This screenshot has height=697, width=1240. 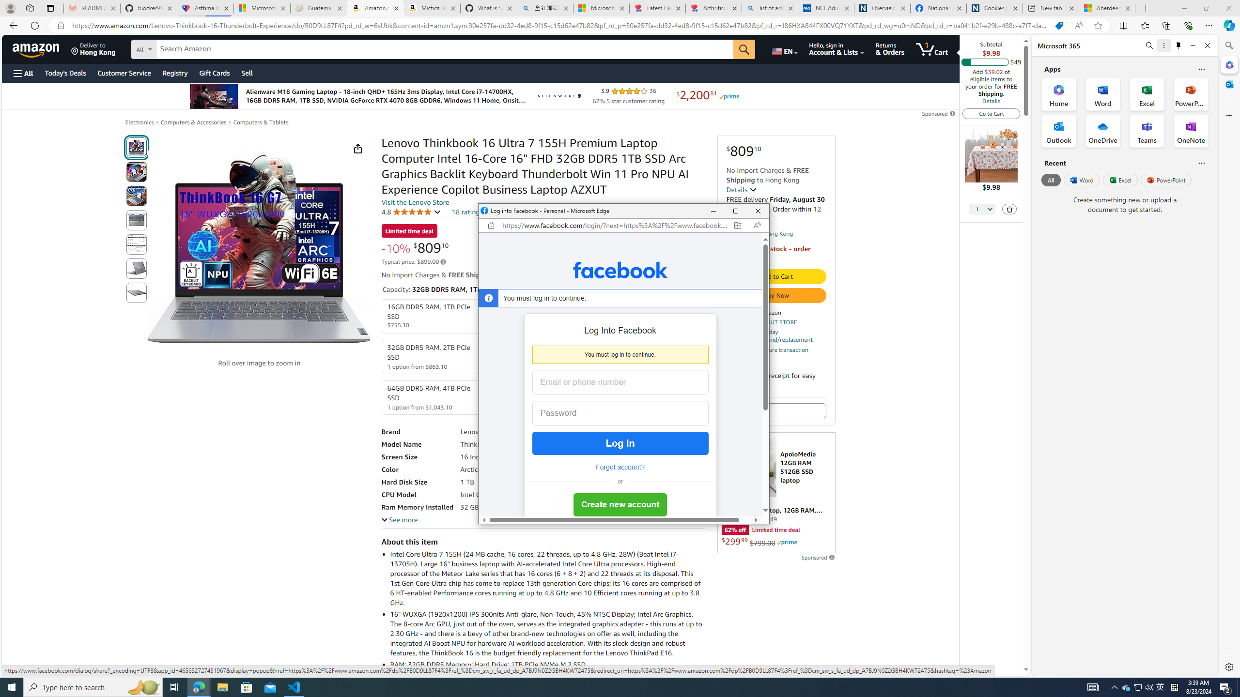 I want to click on Delete, so click(x=1010, y=209).